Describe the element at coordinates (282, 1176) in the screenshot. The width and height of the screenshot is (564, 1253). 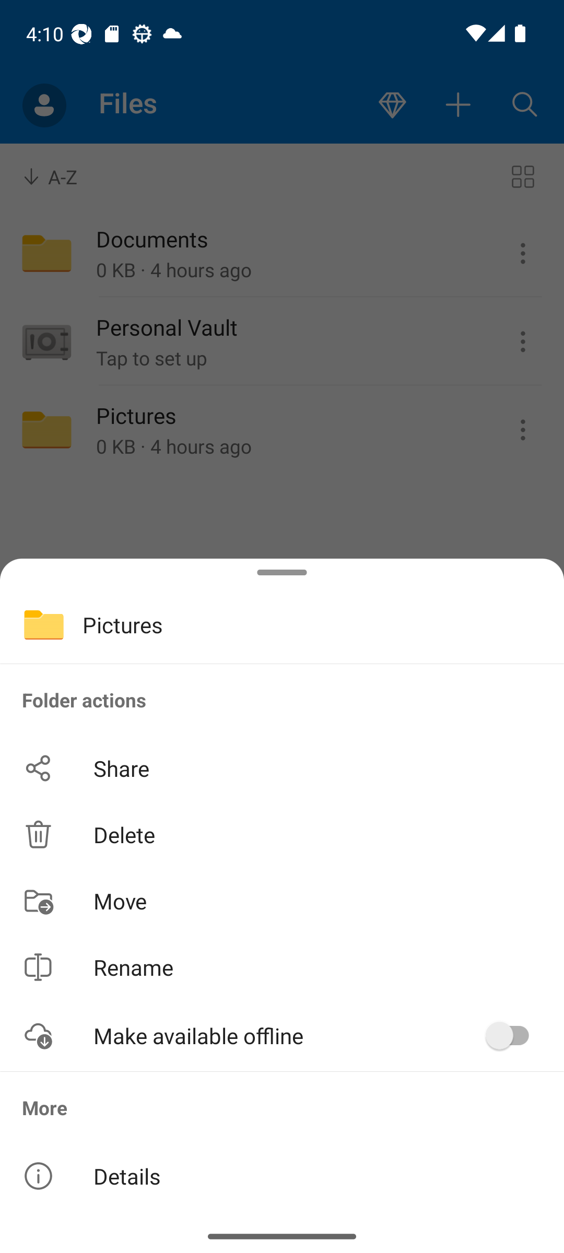
I see `Details button Details` at that location.